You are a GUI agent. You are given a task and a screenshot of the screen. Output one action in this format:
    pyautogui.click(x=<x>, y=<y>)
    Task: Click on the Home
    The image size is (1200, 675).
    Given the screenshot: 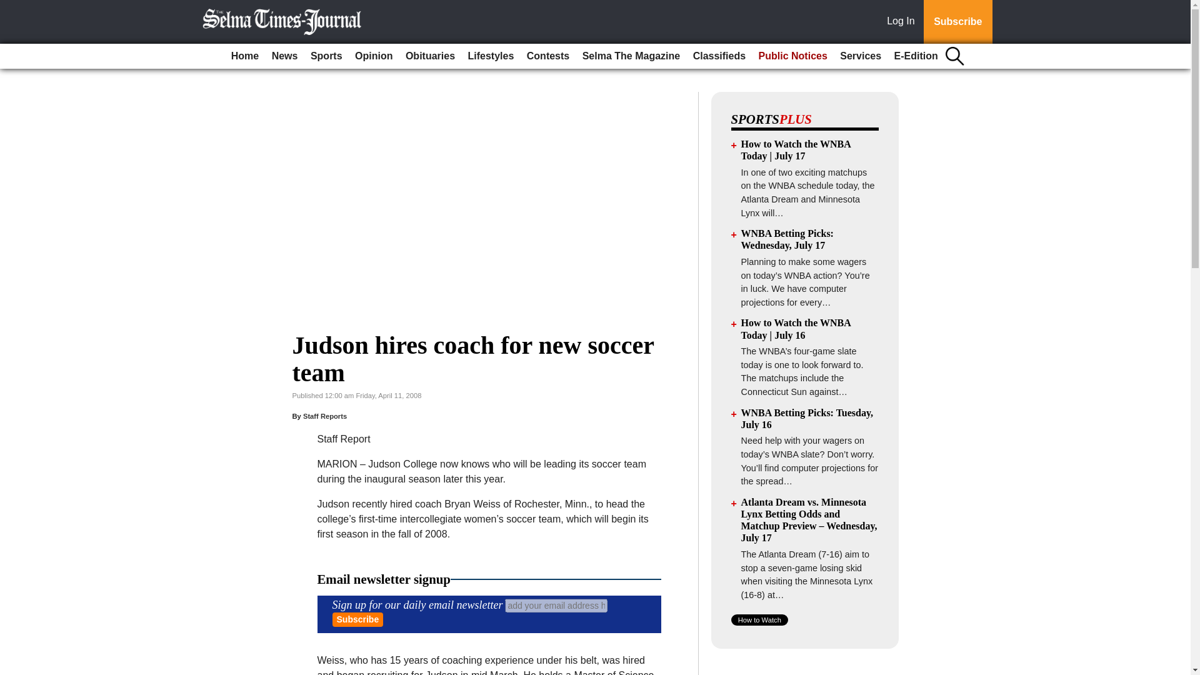 What is the action you would take?
    pyautogui.click(x=245, y=56)
    